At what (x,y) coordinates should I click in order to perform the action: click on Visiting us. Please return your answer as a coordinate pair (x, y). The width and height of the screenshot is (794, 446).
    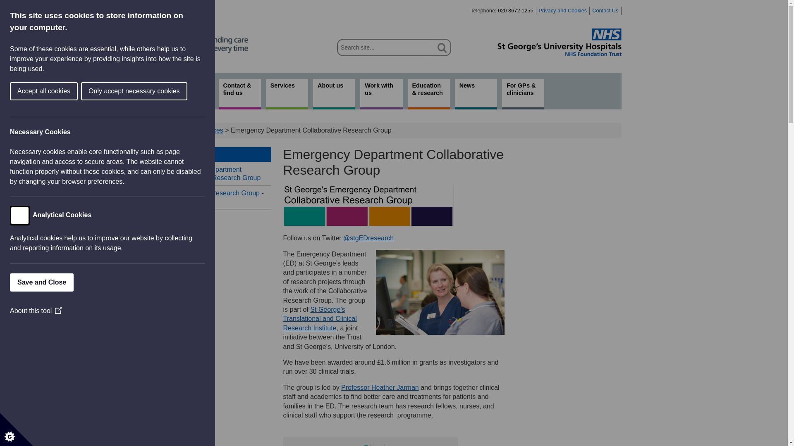
    Looking at the image, I should click on (240, 94).